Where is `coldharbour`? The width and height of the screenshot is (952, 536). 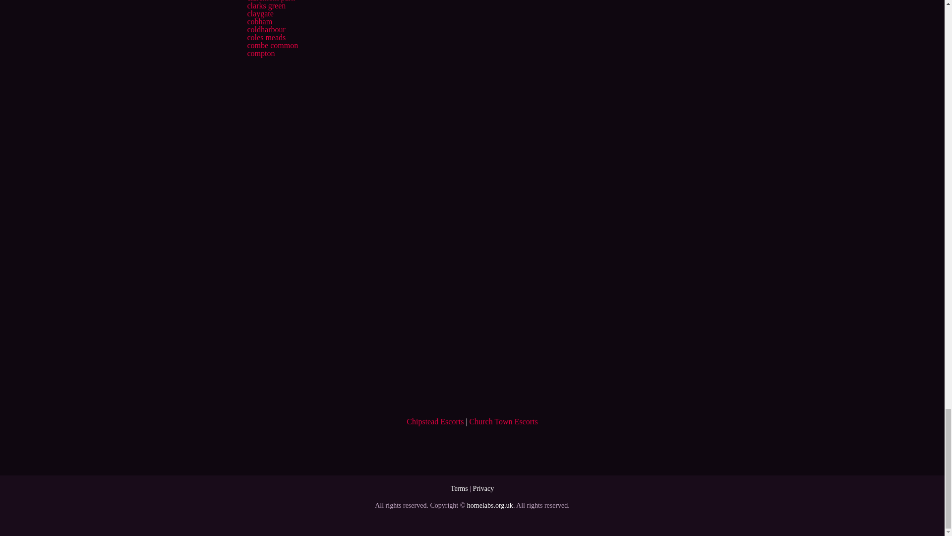 coldharbour is located at coordinates (266, 29).